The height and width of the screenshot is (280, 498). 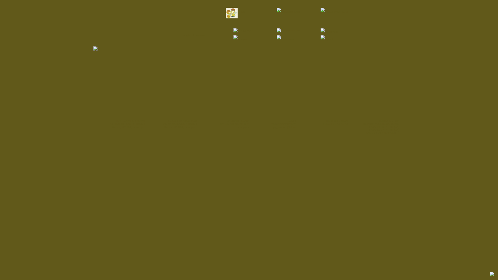 What do you see at coordinates (283, 124) in the screenshot?
I see `mail@pygmalion.by` at bounding box center [283, 124].